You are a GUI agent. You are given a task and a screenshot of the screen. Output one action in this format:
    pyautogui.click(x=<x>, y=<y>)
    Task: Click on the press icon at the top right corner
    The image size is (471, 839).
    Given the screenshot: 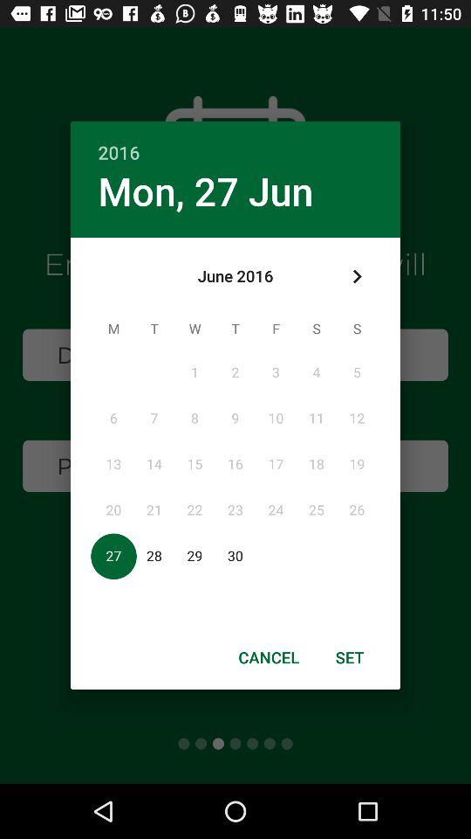 What is the action you would take?
    pyautogui.click(x=356, y=276)
    